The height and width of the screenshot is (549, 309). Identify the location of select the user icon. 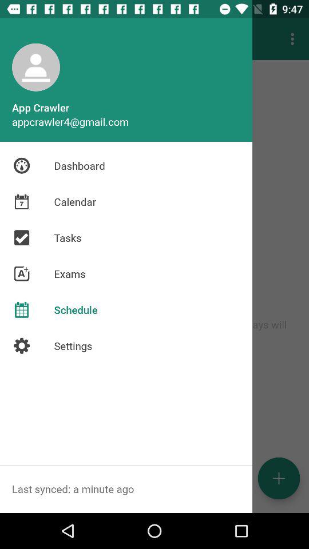
(35, 67).